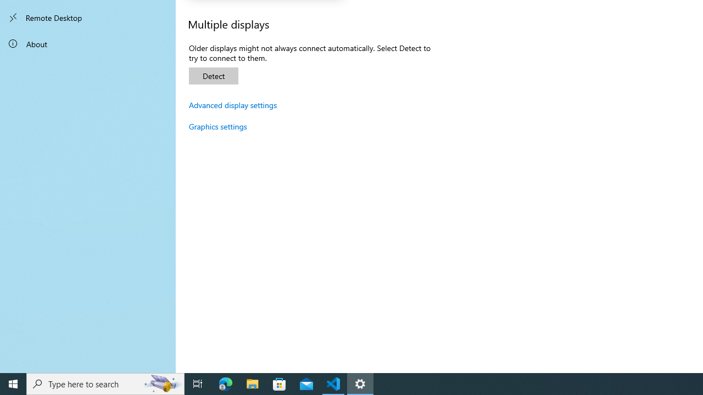  What do you see at coordinates (88, 18) in the screenshot?
I see `Remote Desktop` at bounding box center [88, 18].